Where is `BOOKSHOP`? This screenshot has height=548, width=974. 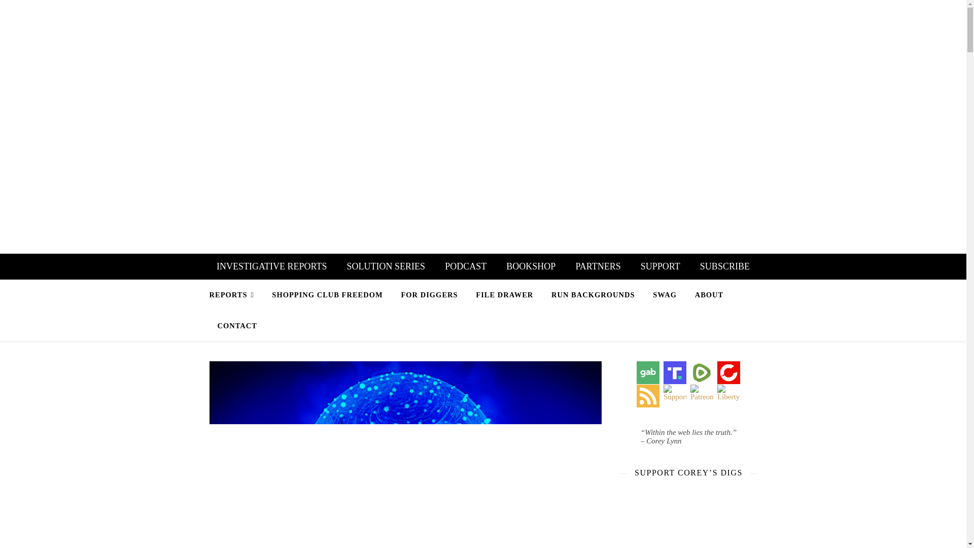 BOOKSHOP is located at coordinates (531, 266).